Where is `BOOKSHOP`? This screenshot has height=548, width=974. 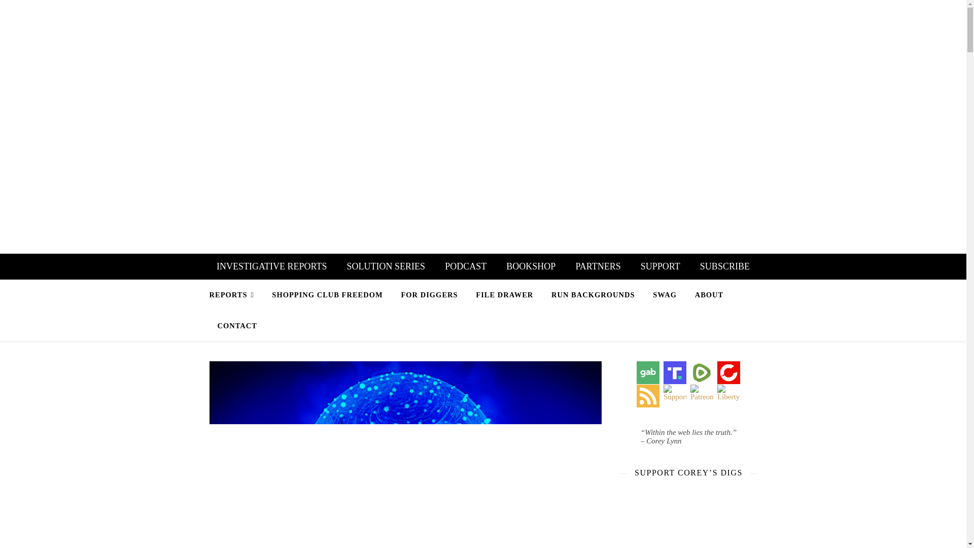 BOOKSHOP is located at coordinates (531, 266).